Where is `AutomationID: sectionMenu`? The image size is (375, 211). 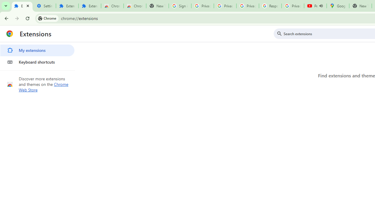
AutomationID: sectionMenu is located at coordinates (37, 55).